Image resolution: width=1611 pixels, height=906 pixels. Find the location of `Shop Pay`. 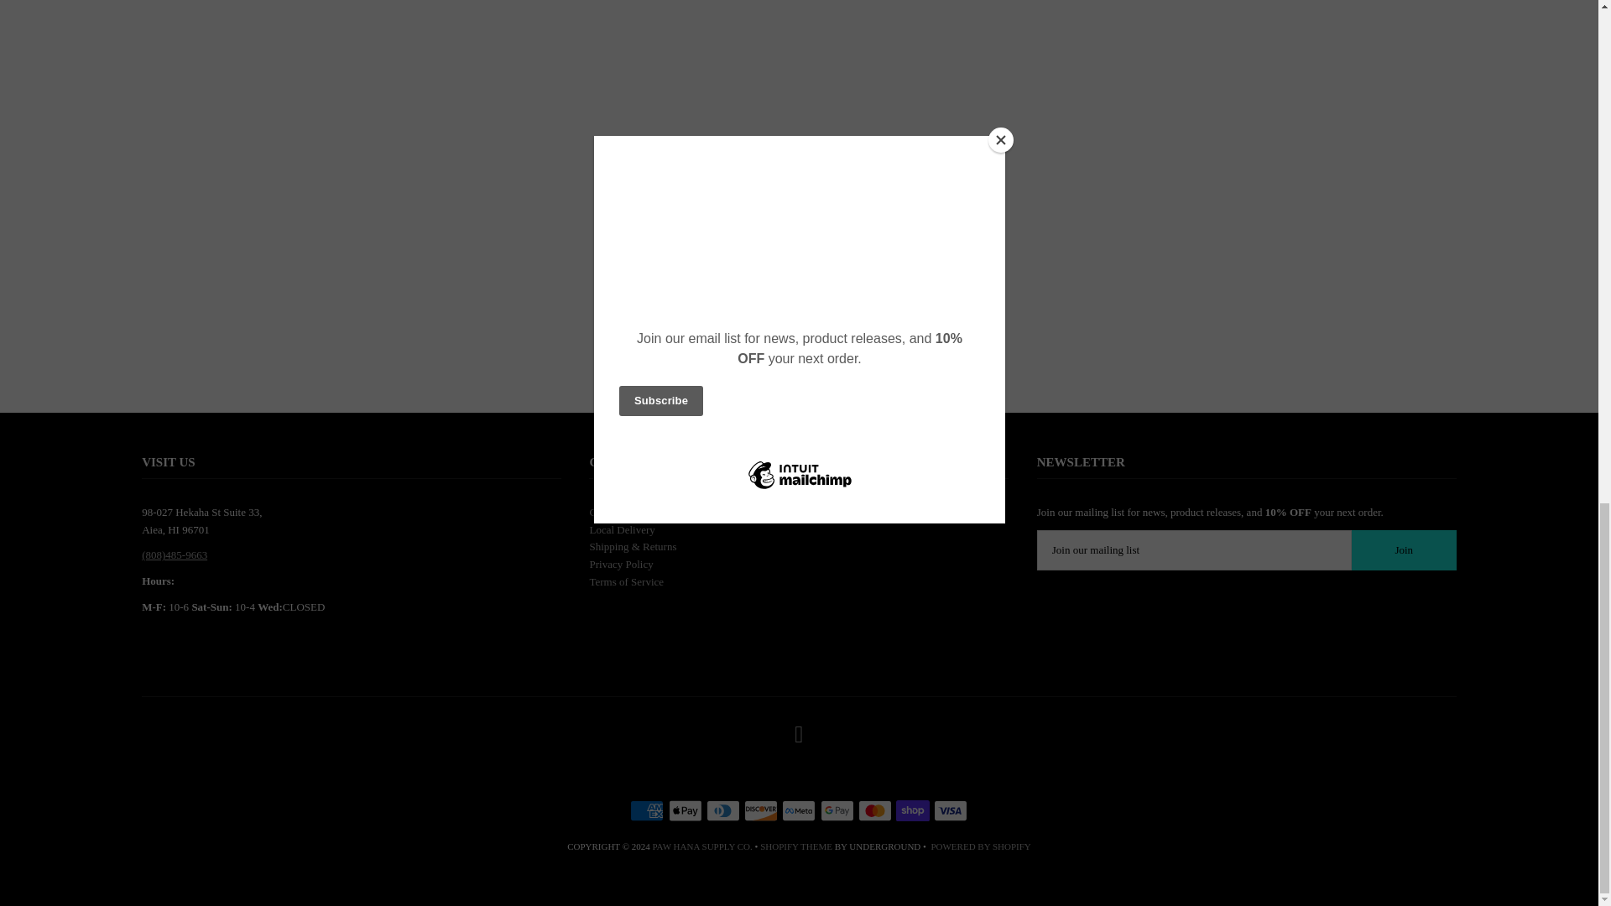

Shop Pay is located at coordinates (912, 810).